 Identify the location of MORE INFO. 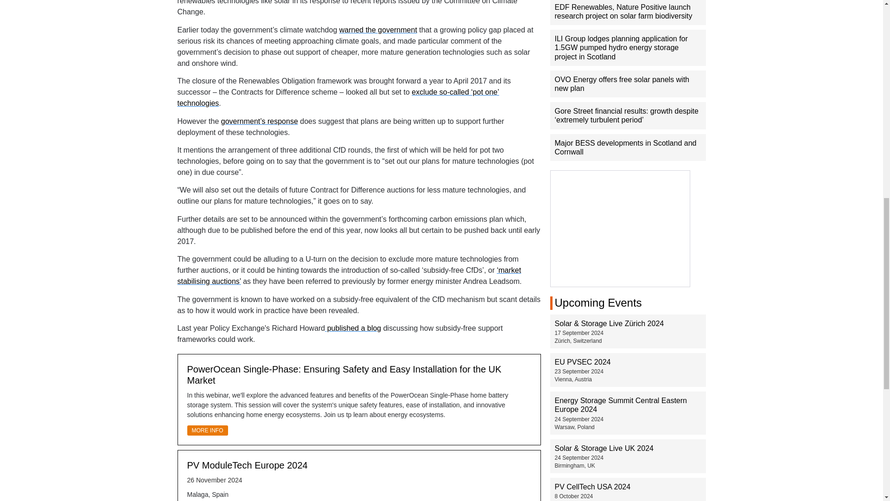
(207, 430).